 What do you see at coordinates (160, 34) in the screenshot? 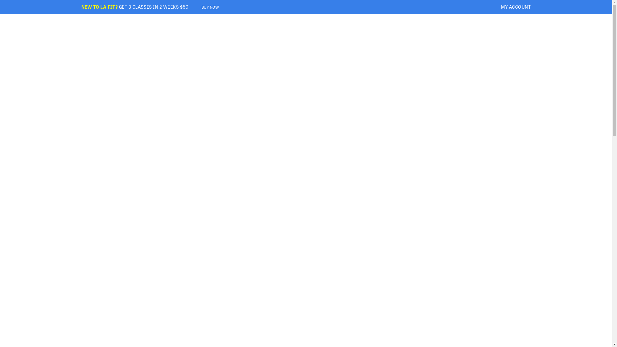
I see `GET STARTED` at bounding box center [160, 34].